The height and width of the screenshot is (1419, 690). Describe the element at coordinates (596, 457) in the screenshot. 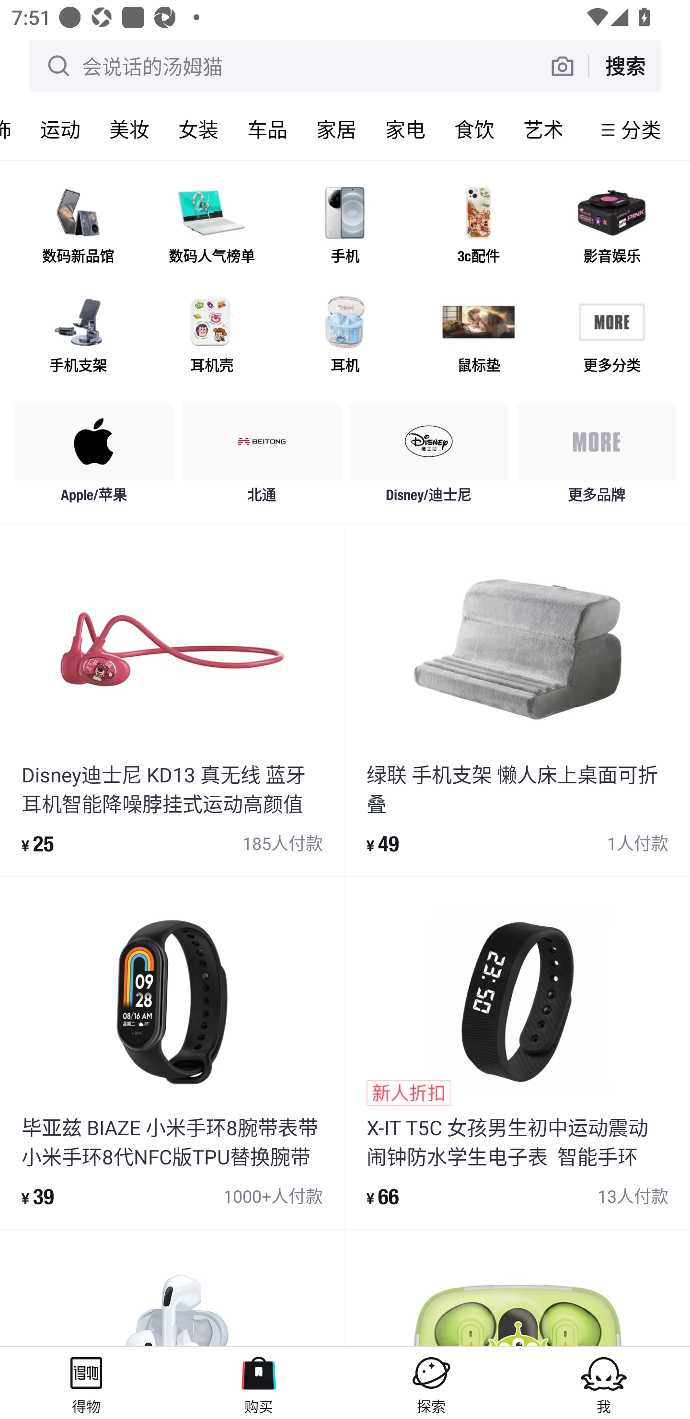

I see `更多品牌` at that location.